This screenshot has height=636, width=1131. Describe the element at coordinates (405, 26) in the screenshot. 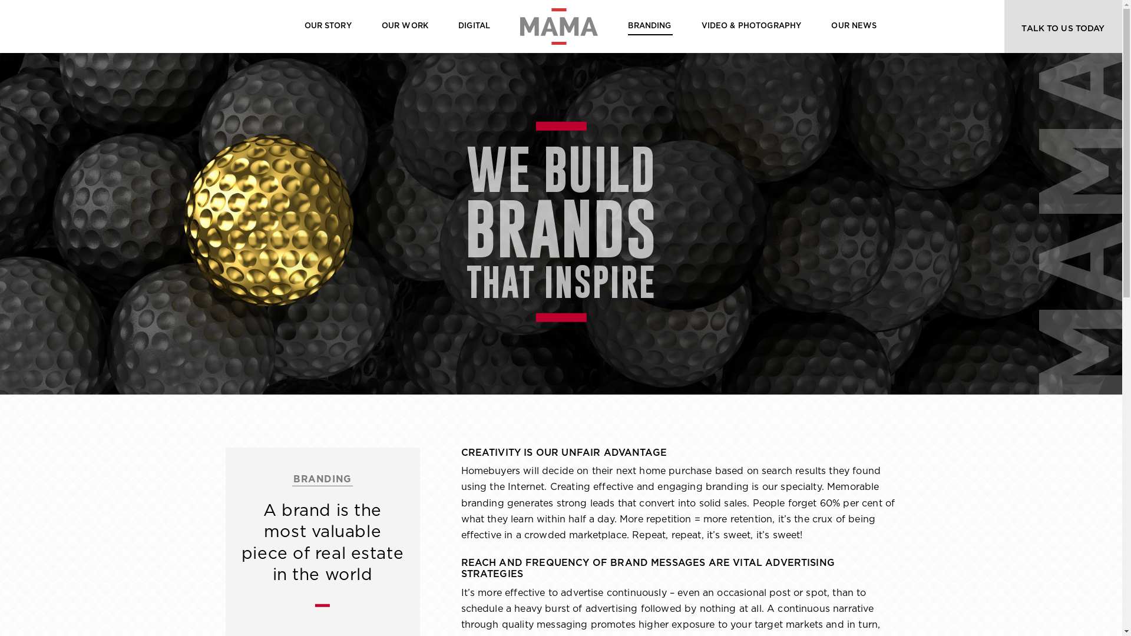

I see `OUR WORK` at that location.